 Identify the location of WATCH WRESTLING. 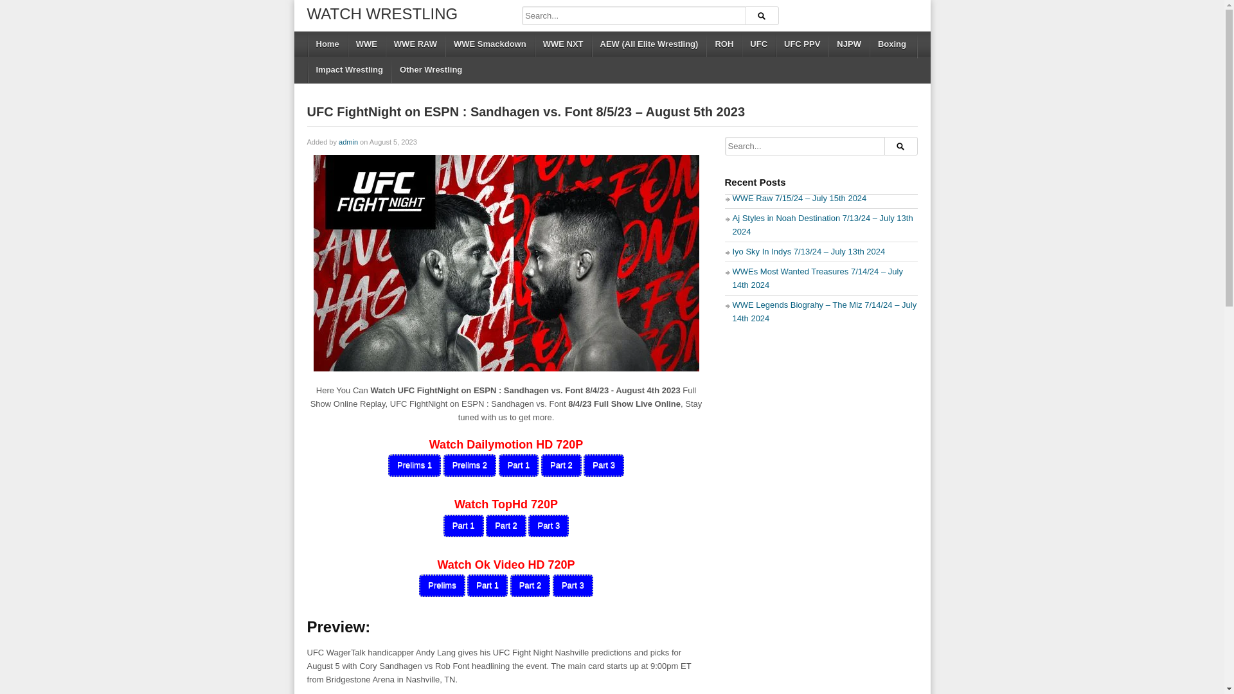
(382, 13).